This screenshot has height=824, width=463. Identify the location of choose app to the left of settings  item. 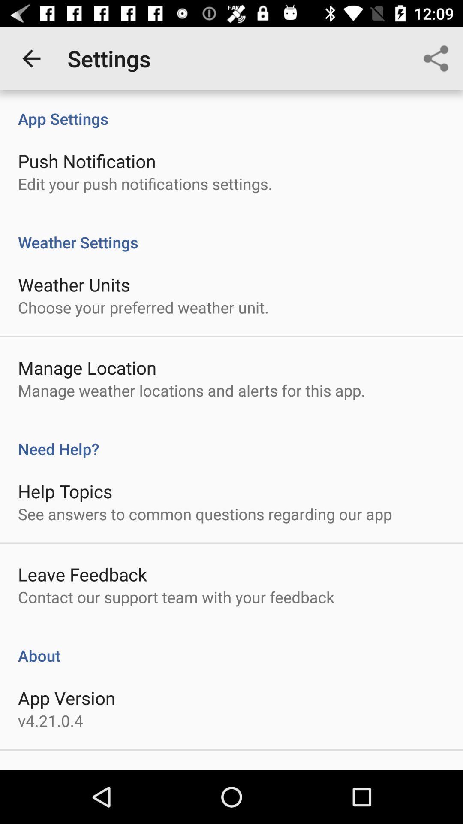
(31, 58).